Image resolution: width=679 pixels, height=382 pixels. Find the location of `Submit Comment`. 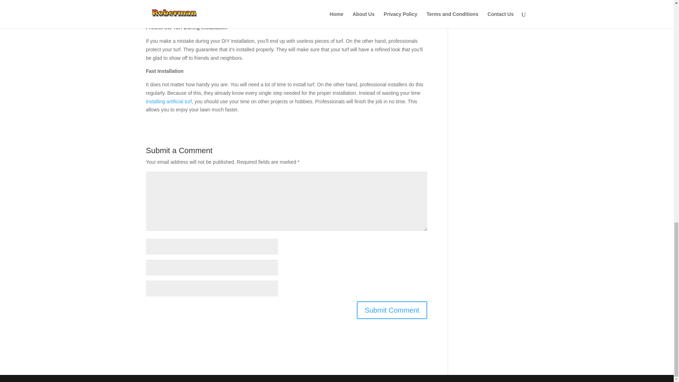

Submit Comment is located at coordinates (392, 310).